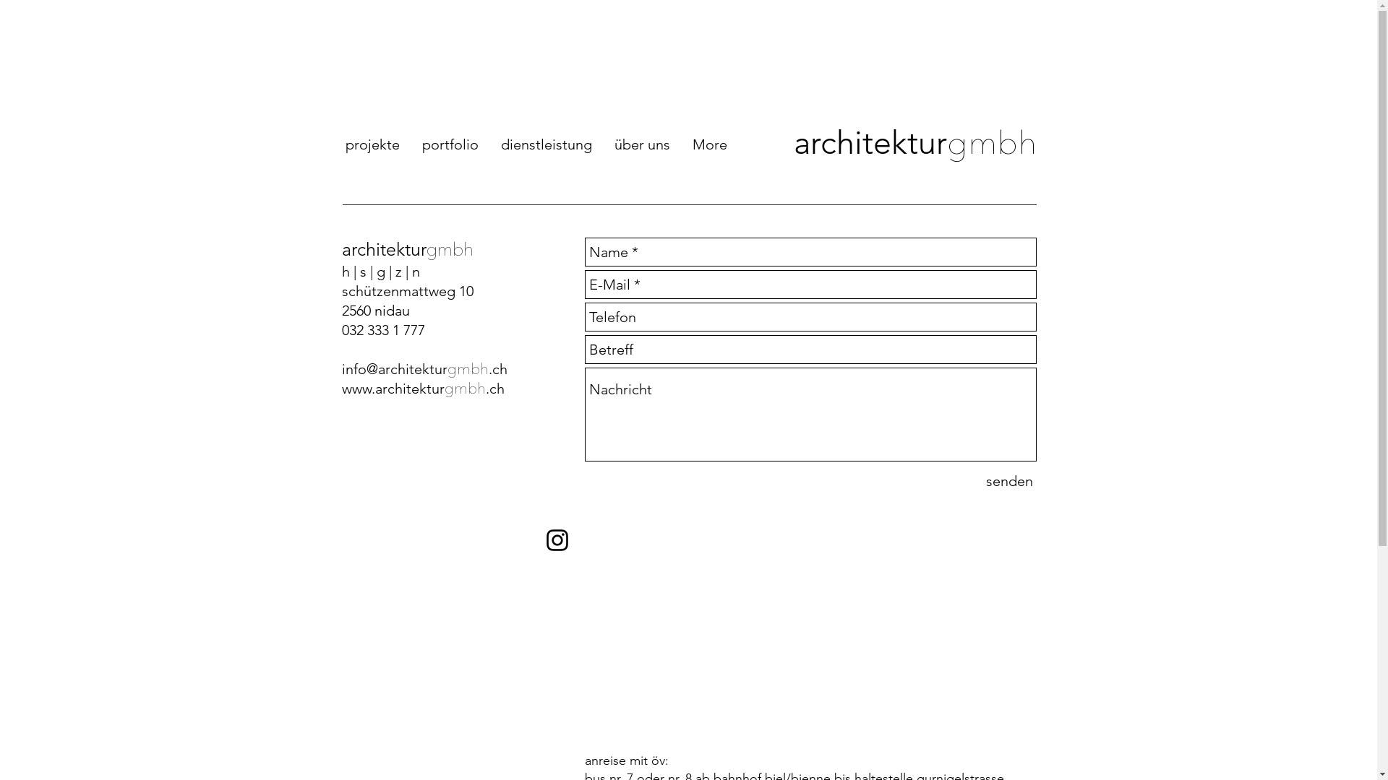 This screenshot has width=1388, height=780. Describe the element at coordinates (467, 370) in the screenshot. I see `gmbh` at that location.